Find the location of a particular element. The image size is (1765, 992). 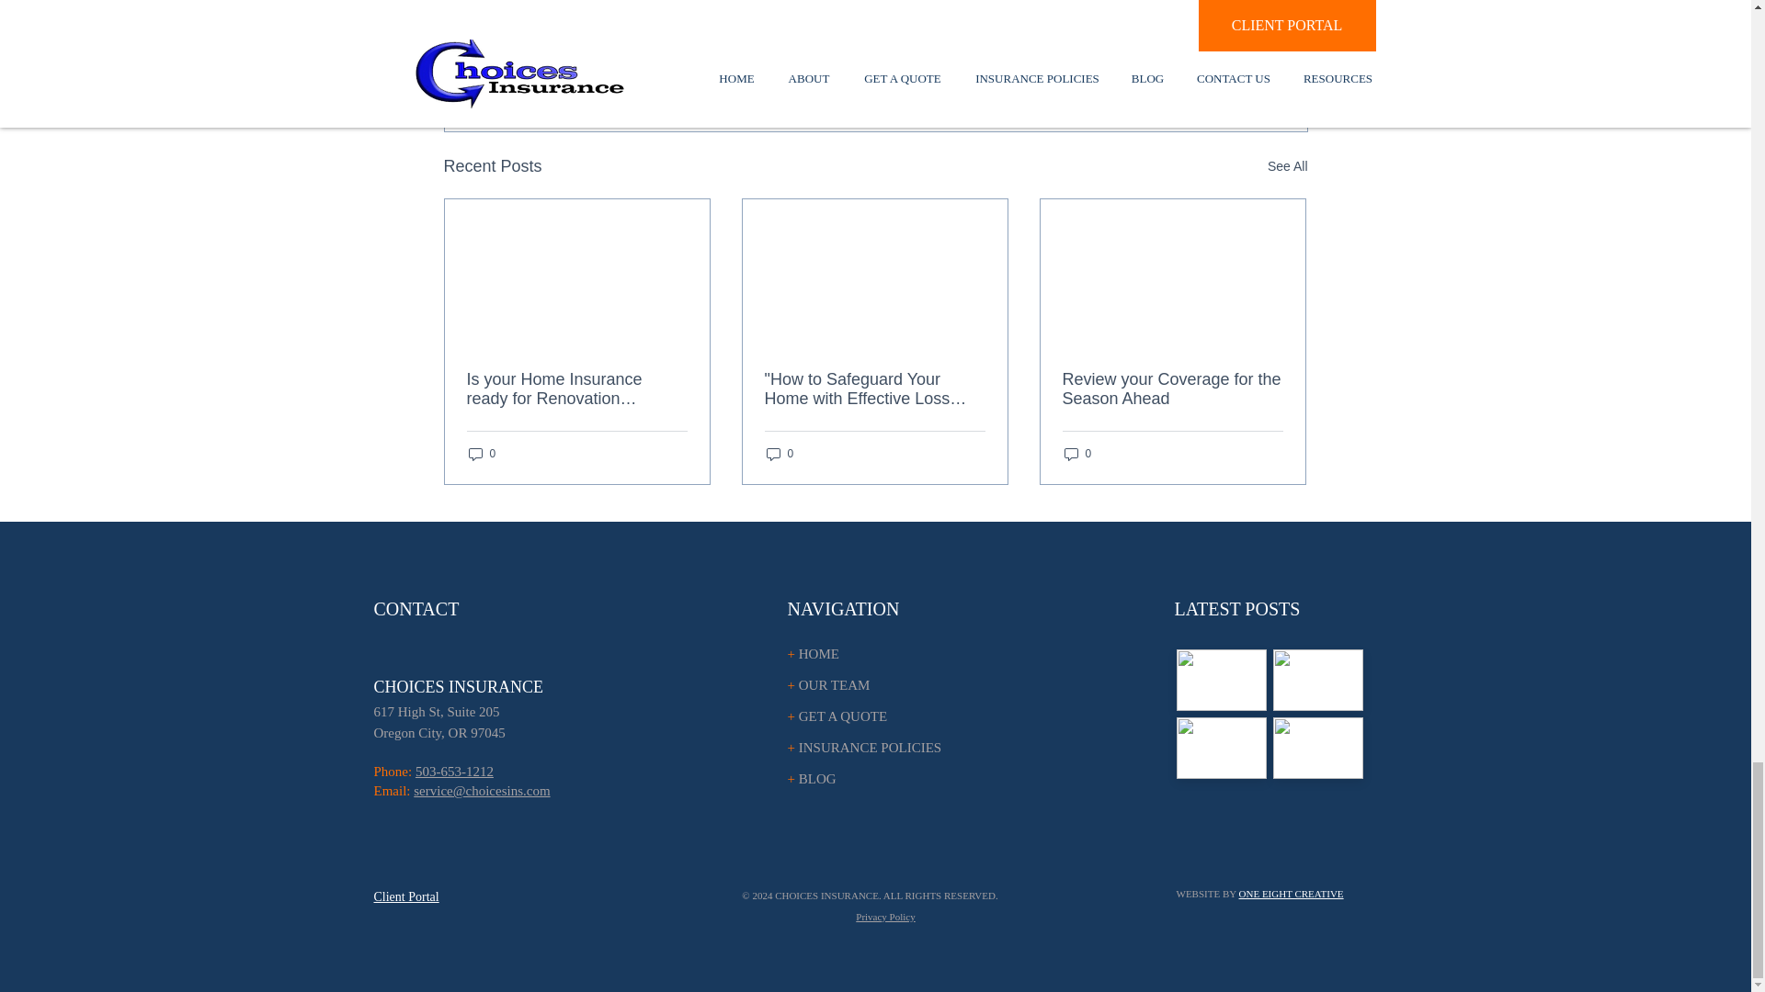

0 is located at coordinates (482, 453).